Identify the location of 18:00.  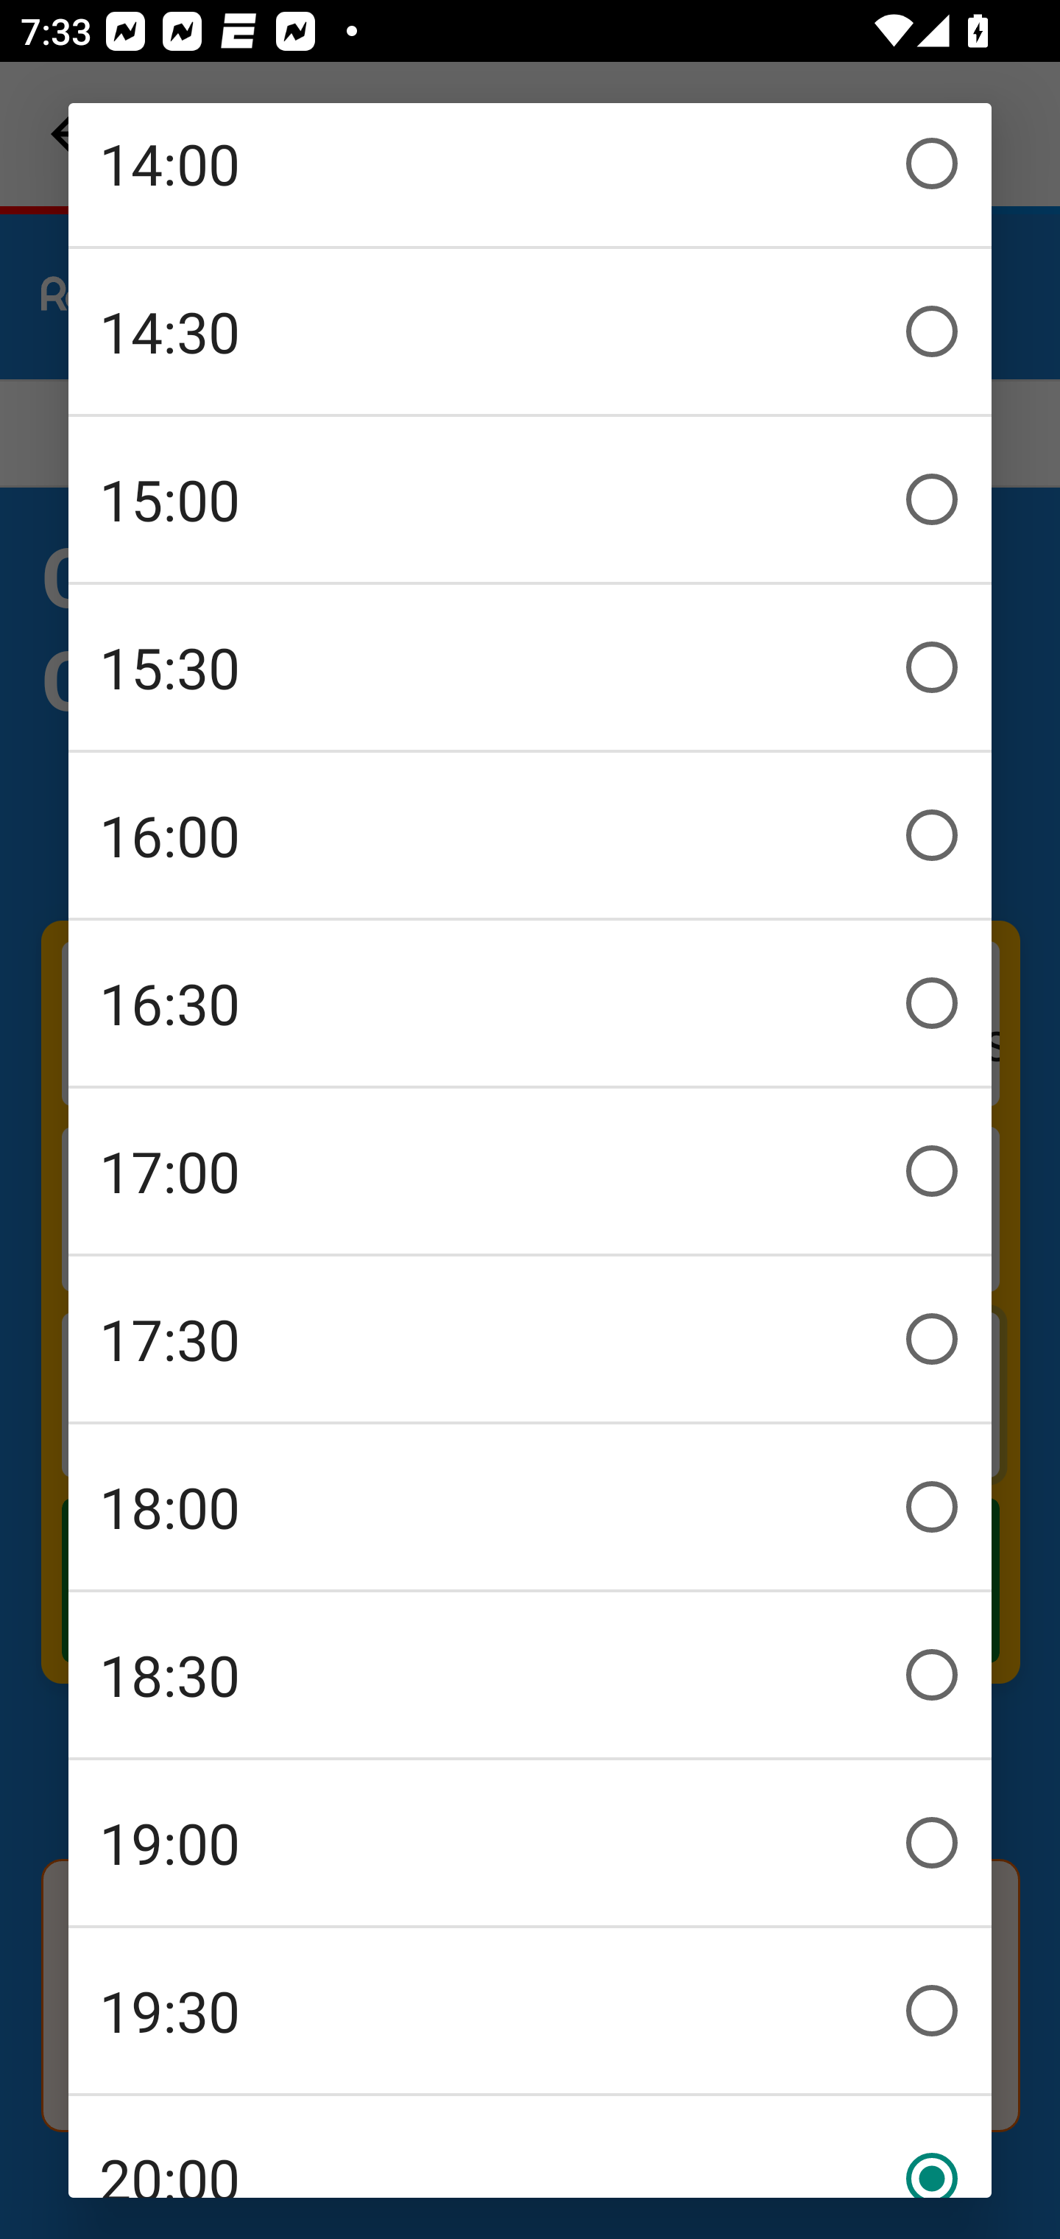
(530, 1507).